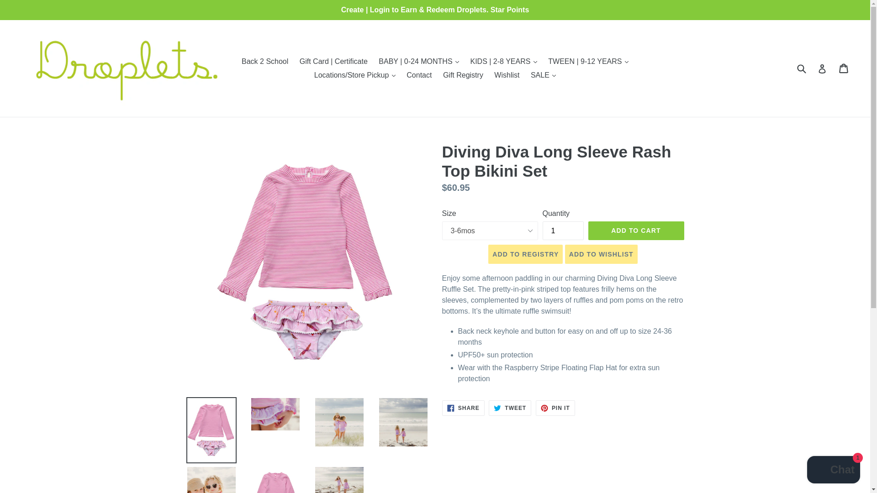 This screenshot has width=877, height=493. I want to click on Add to Wishlist, so click(601, 254).